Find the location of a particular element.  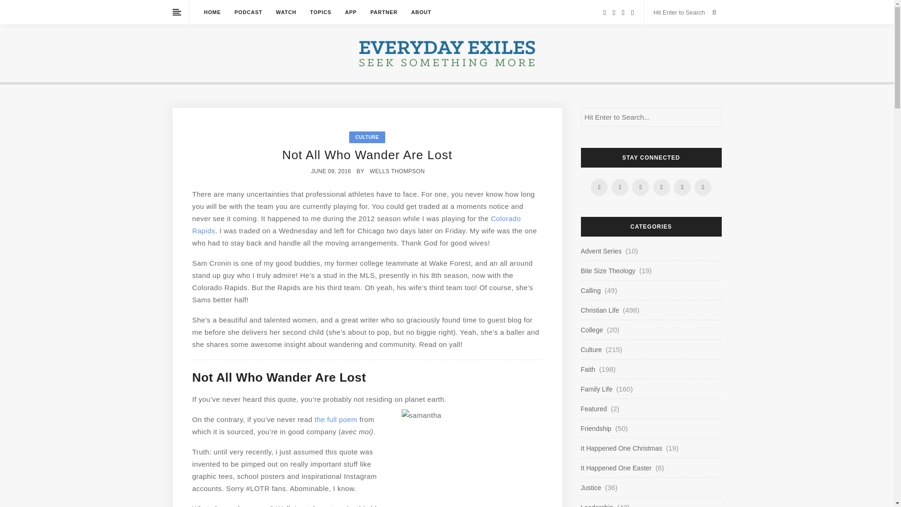

HOME is located at coordinates (212, 12).